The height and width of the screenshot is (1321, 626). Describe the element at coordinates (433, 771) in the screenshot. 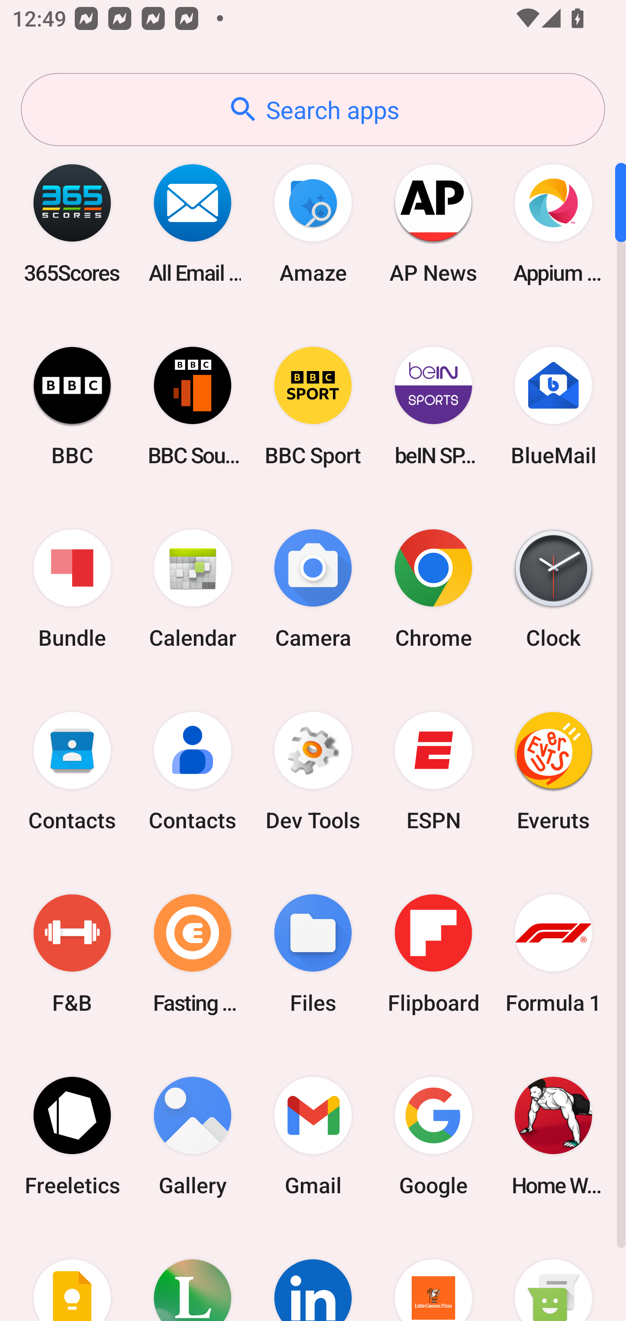

I see `ESPN` at that location.